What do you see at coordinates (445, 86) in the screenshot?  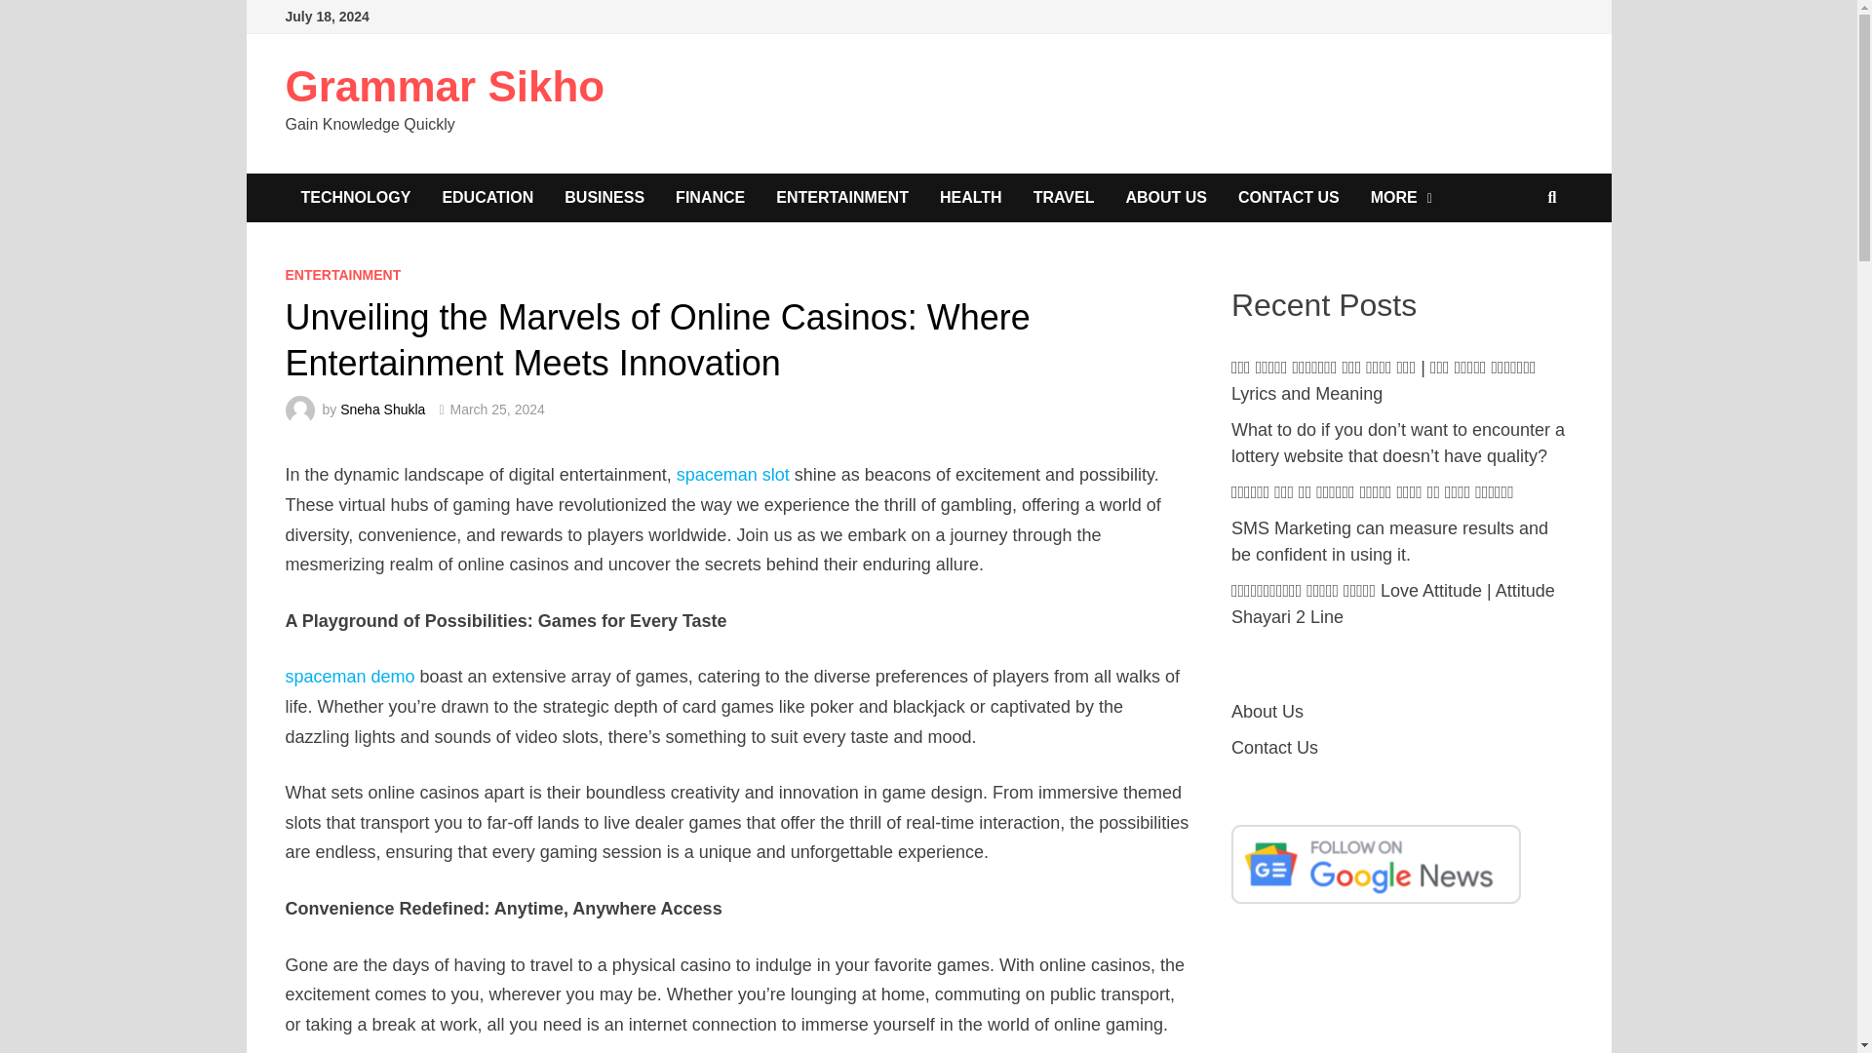 I see `Grammar Sikho` at bounding box center [445, 86].